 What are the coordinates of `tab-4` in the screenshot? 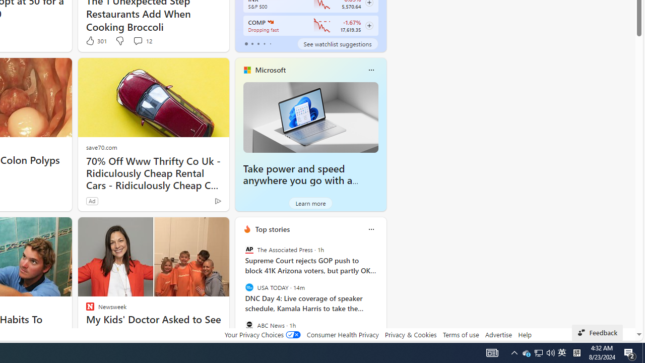 It's located at (270, 43).